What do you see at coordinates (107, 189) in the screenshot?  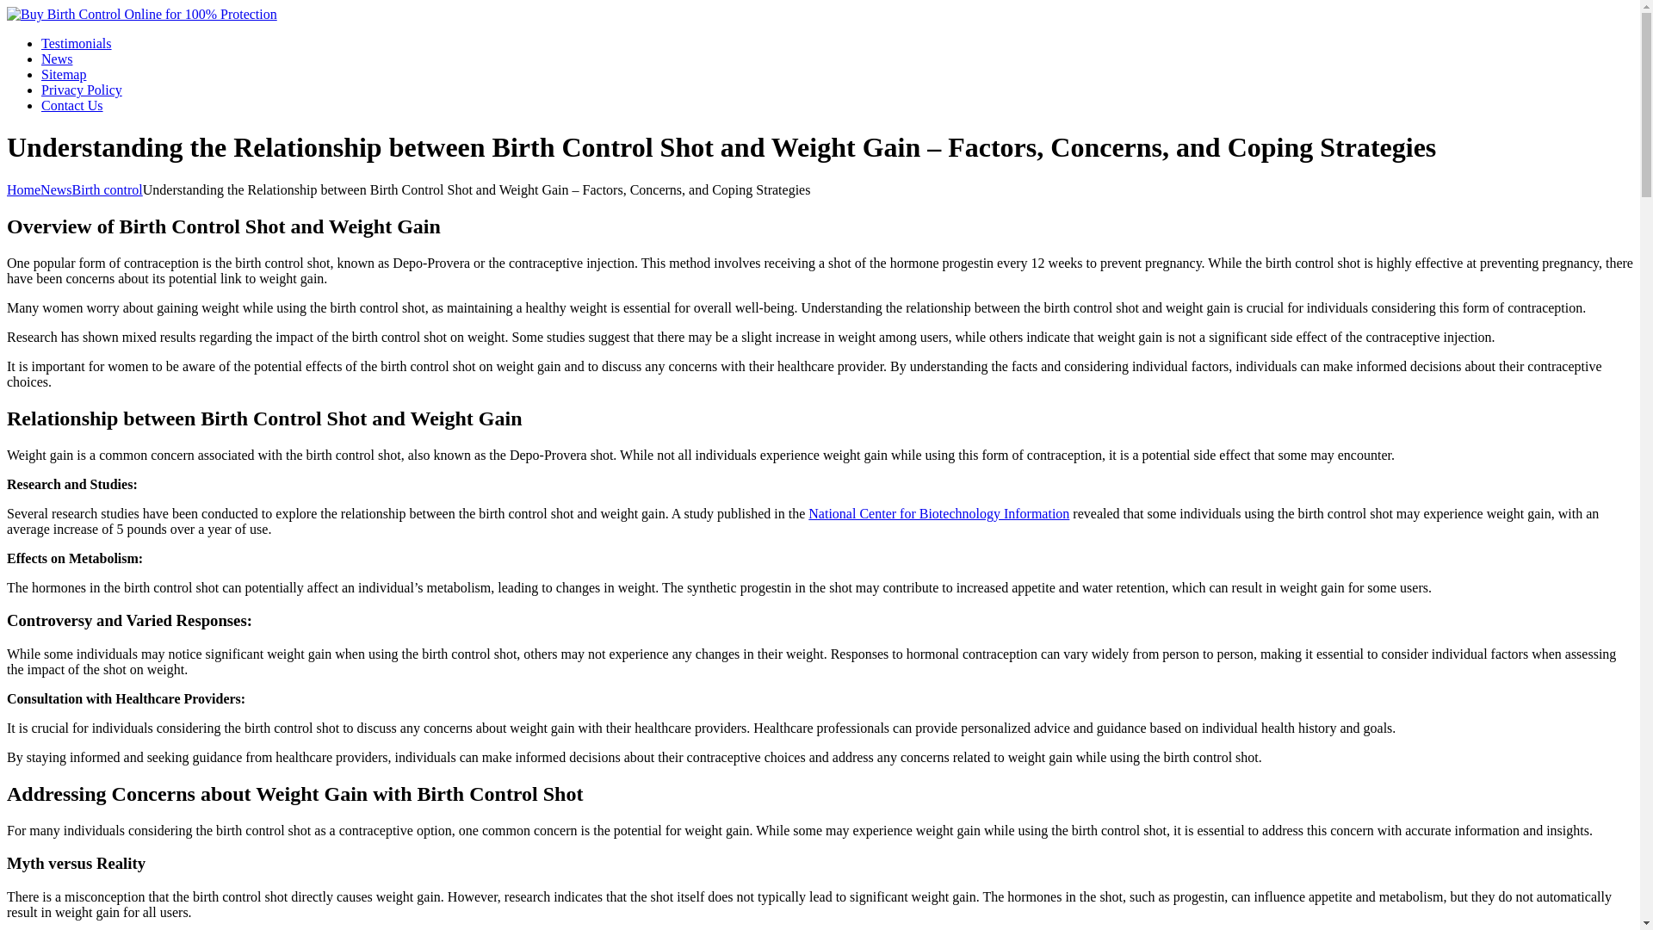 I see `Birth control` at bounding box center [107, 189].